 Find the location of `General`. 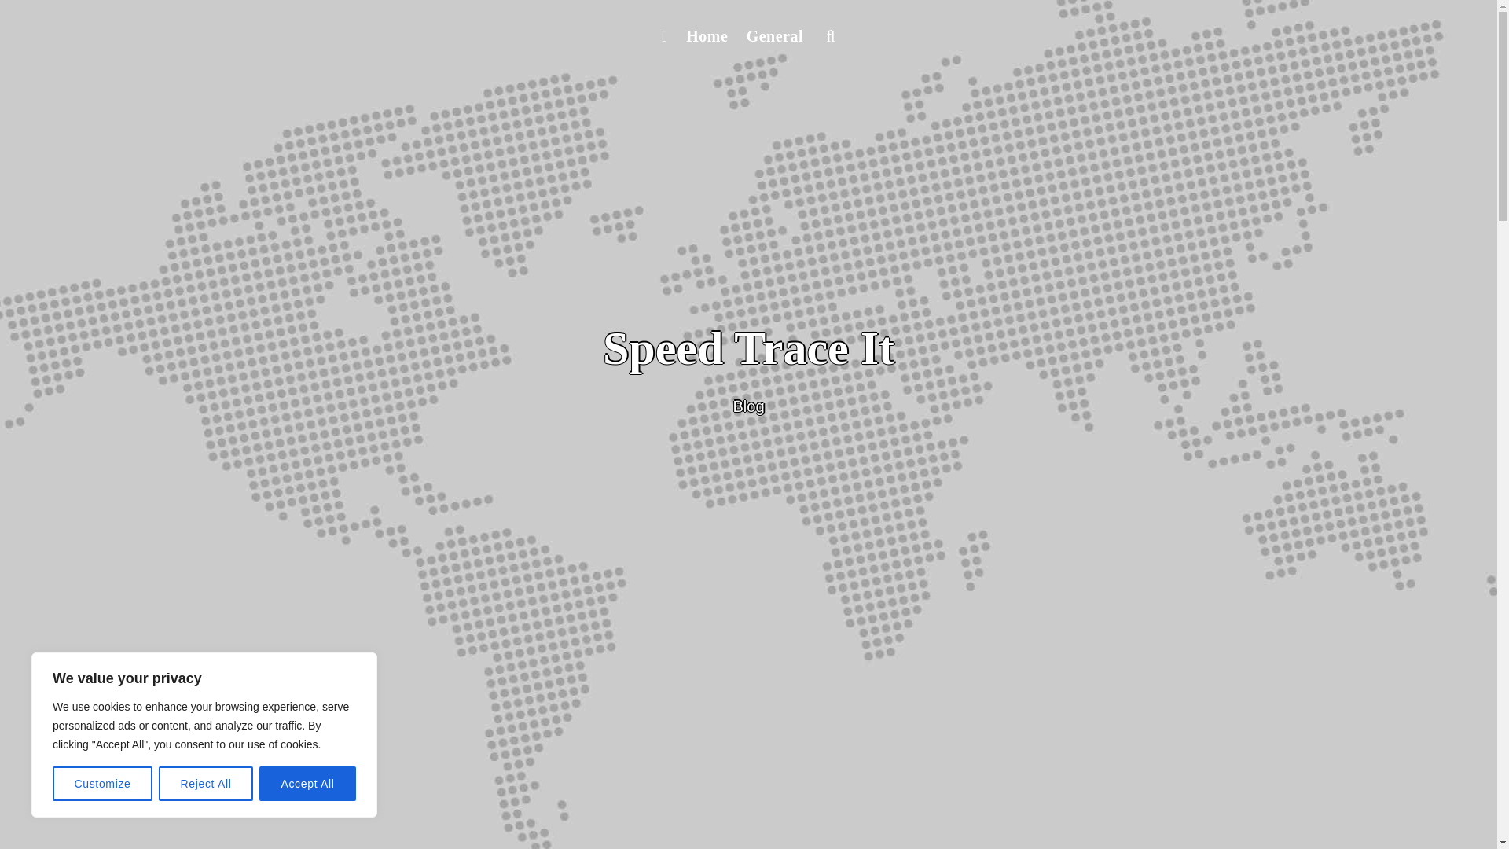

General is located at coordinates (775, 36).